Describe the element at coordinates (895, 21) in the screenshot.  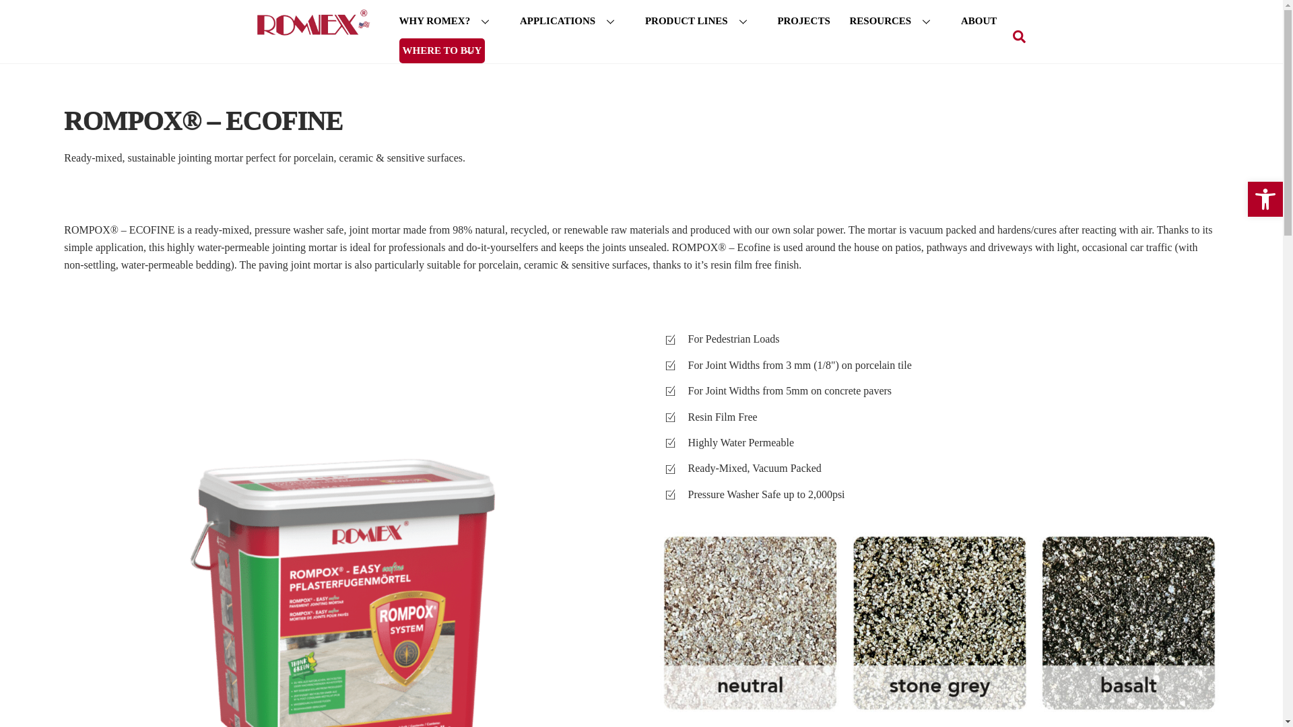
I see `RESOURCES` at that location.